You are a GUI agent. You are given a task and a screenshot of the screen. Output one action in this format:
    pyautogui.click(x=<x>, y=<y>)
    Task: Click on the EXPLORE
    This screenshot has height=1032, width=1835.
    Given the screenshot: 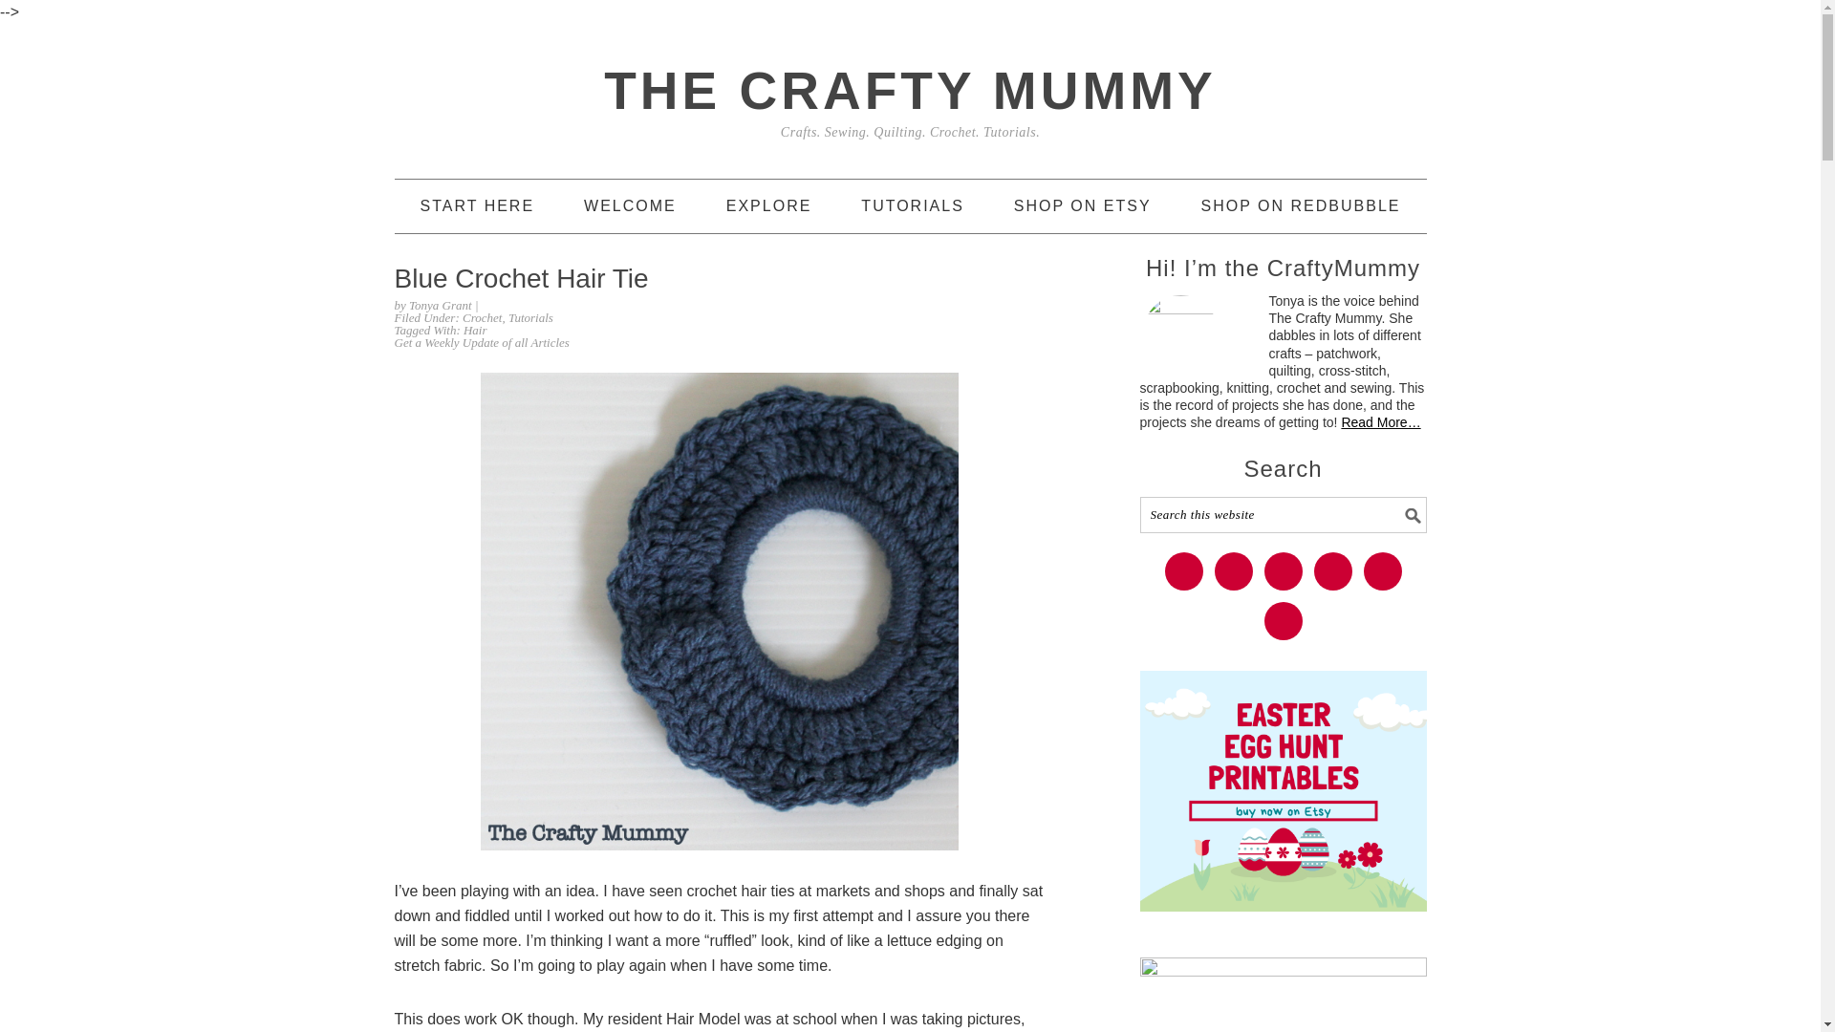 What is the action you would take?
    pyautogui.click(x=769, y=206)
    